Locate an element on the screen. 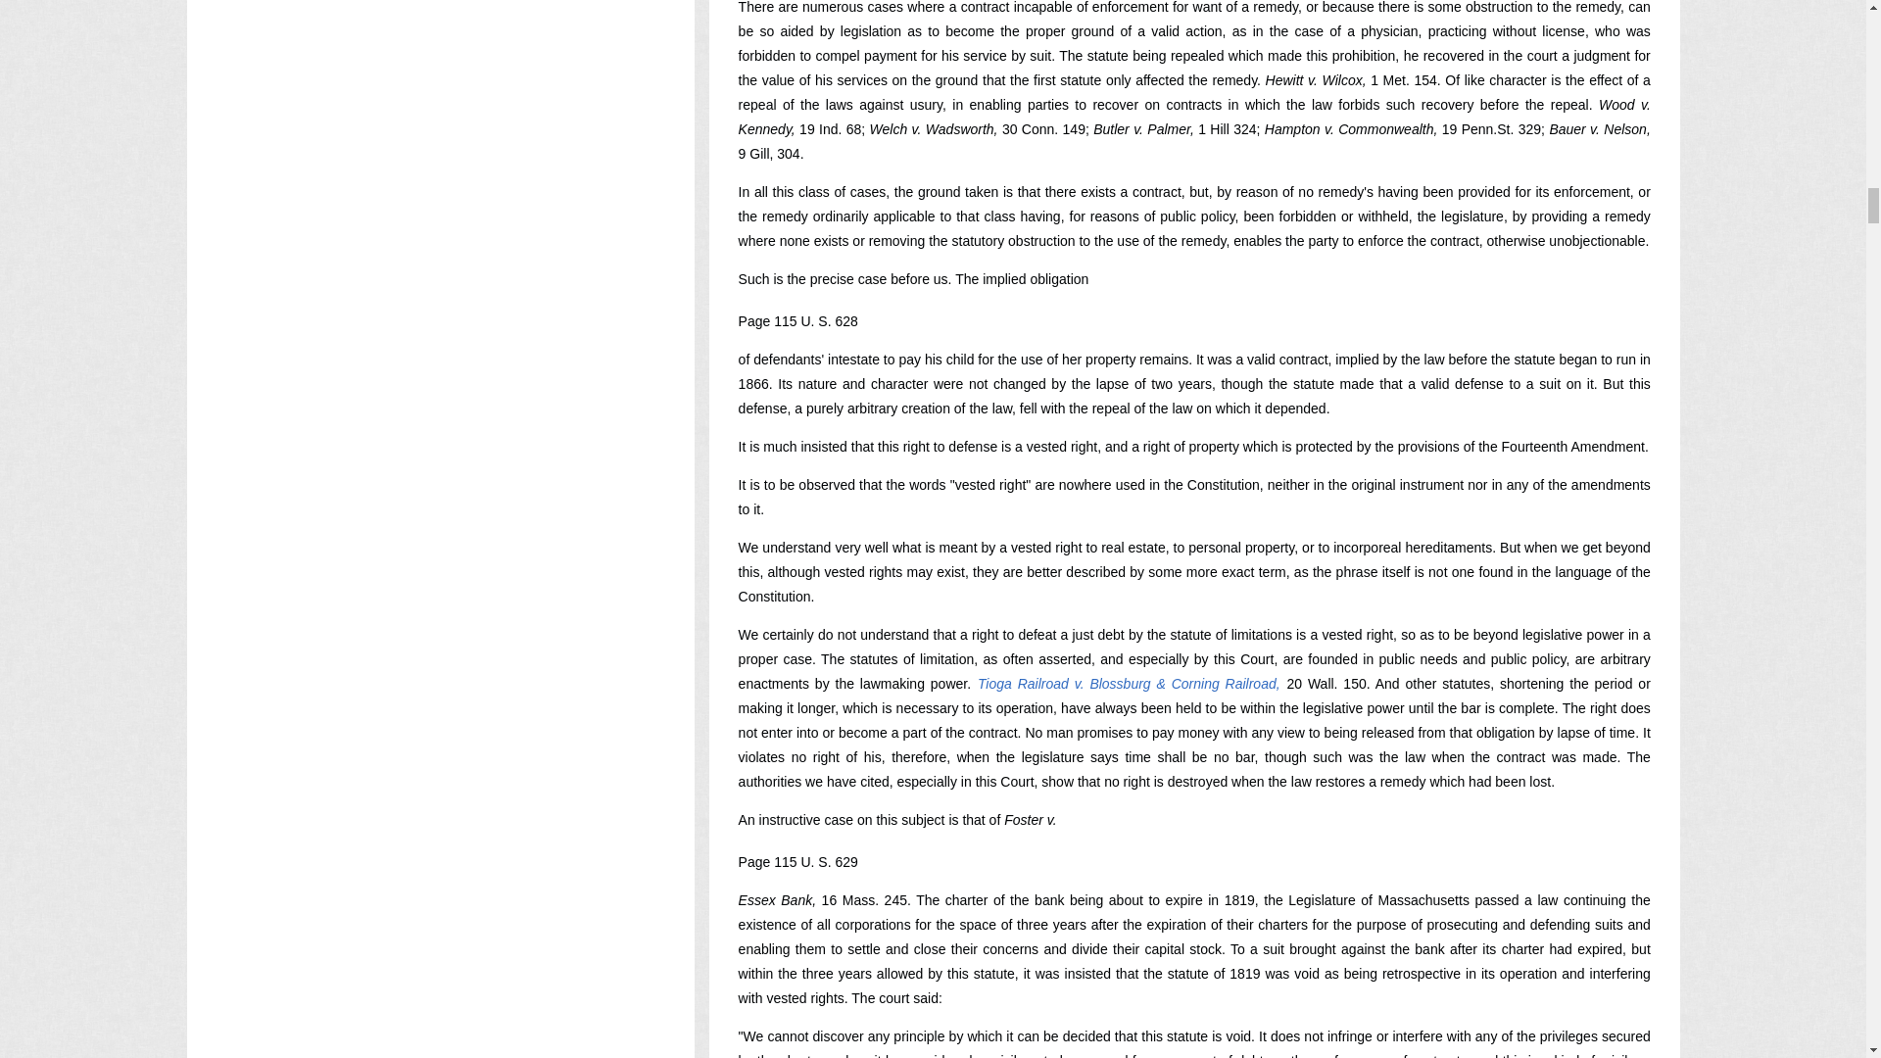 This screenshot has width=1881, height=1058. Page 115 U. S. 629 is located at coordinates (797, 861).